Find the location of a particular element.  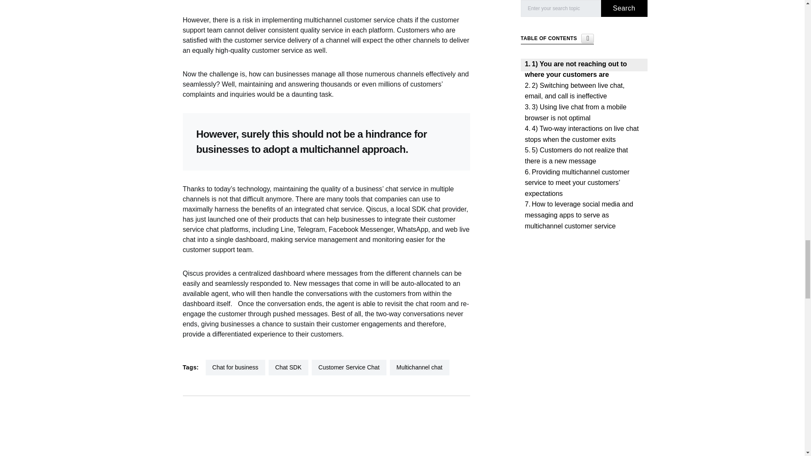

Chat SDK is located at coordinates (288, 367).